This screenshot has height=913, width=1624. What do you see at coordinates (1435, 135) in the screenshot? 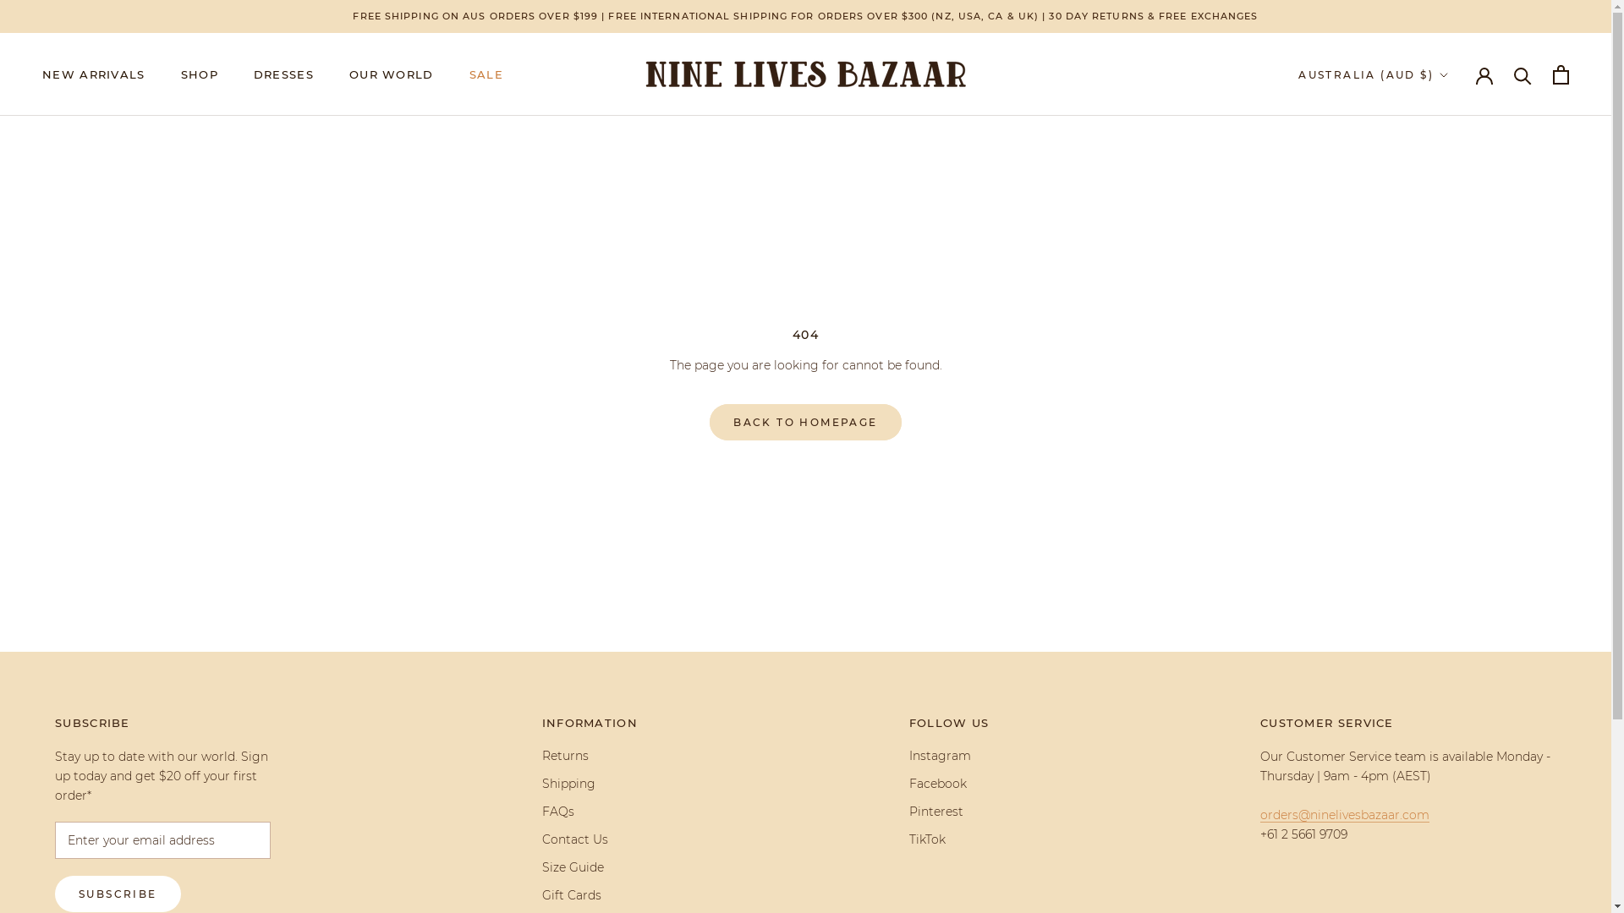
I see `AU` at bounding box center [1435, 135].